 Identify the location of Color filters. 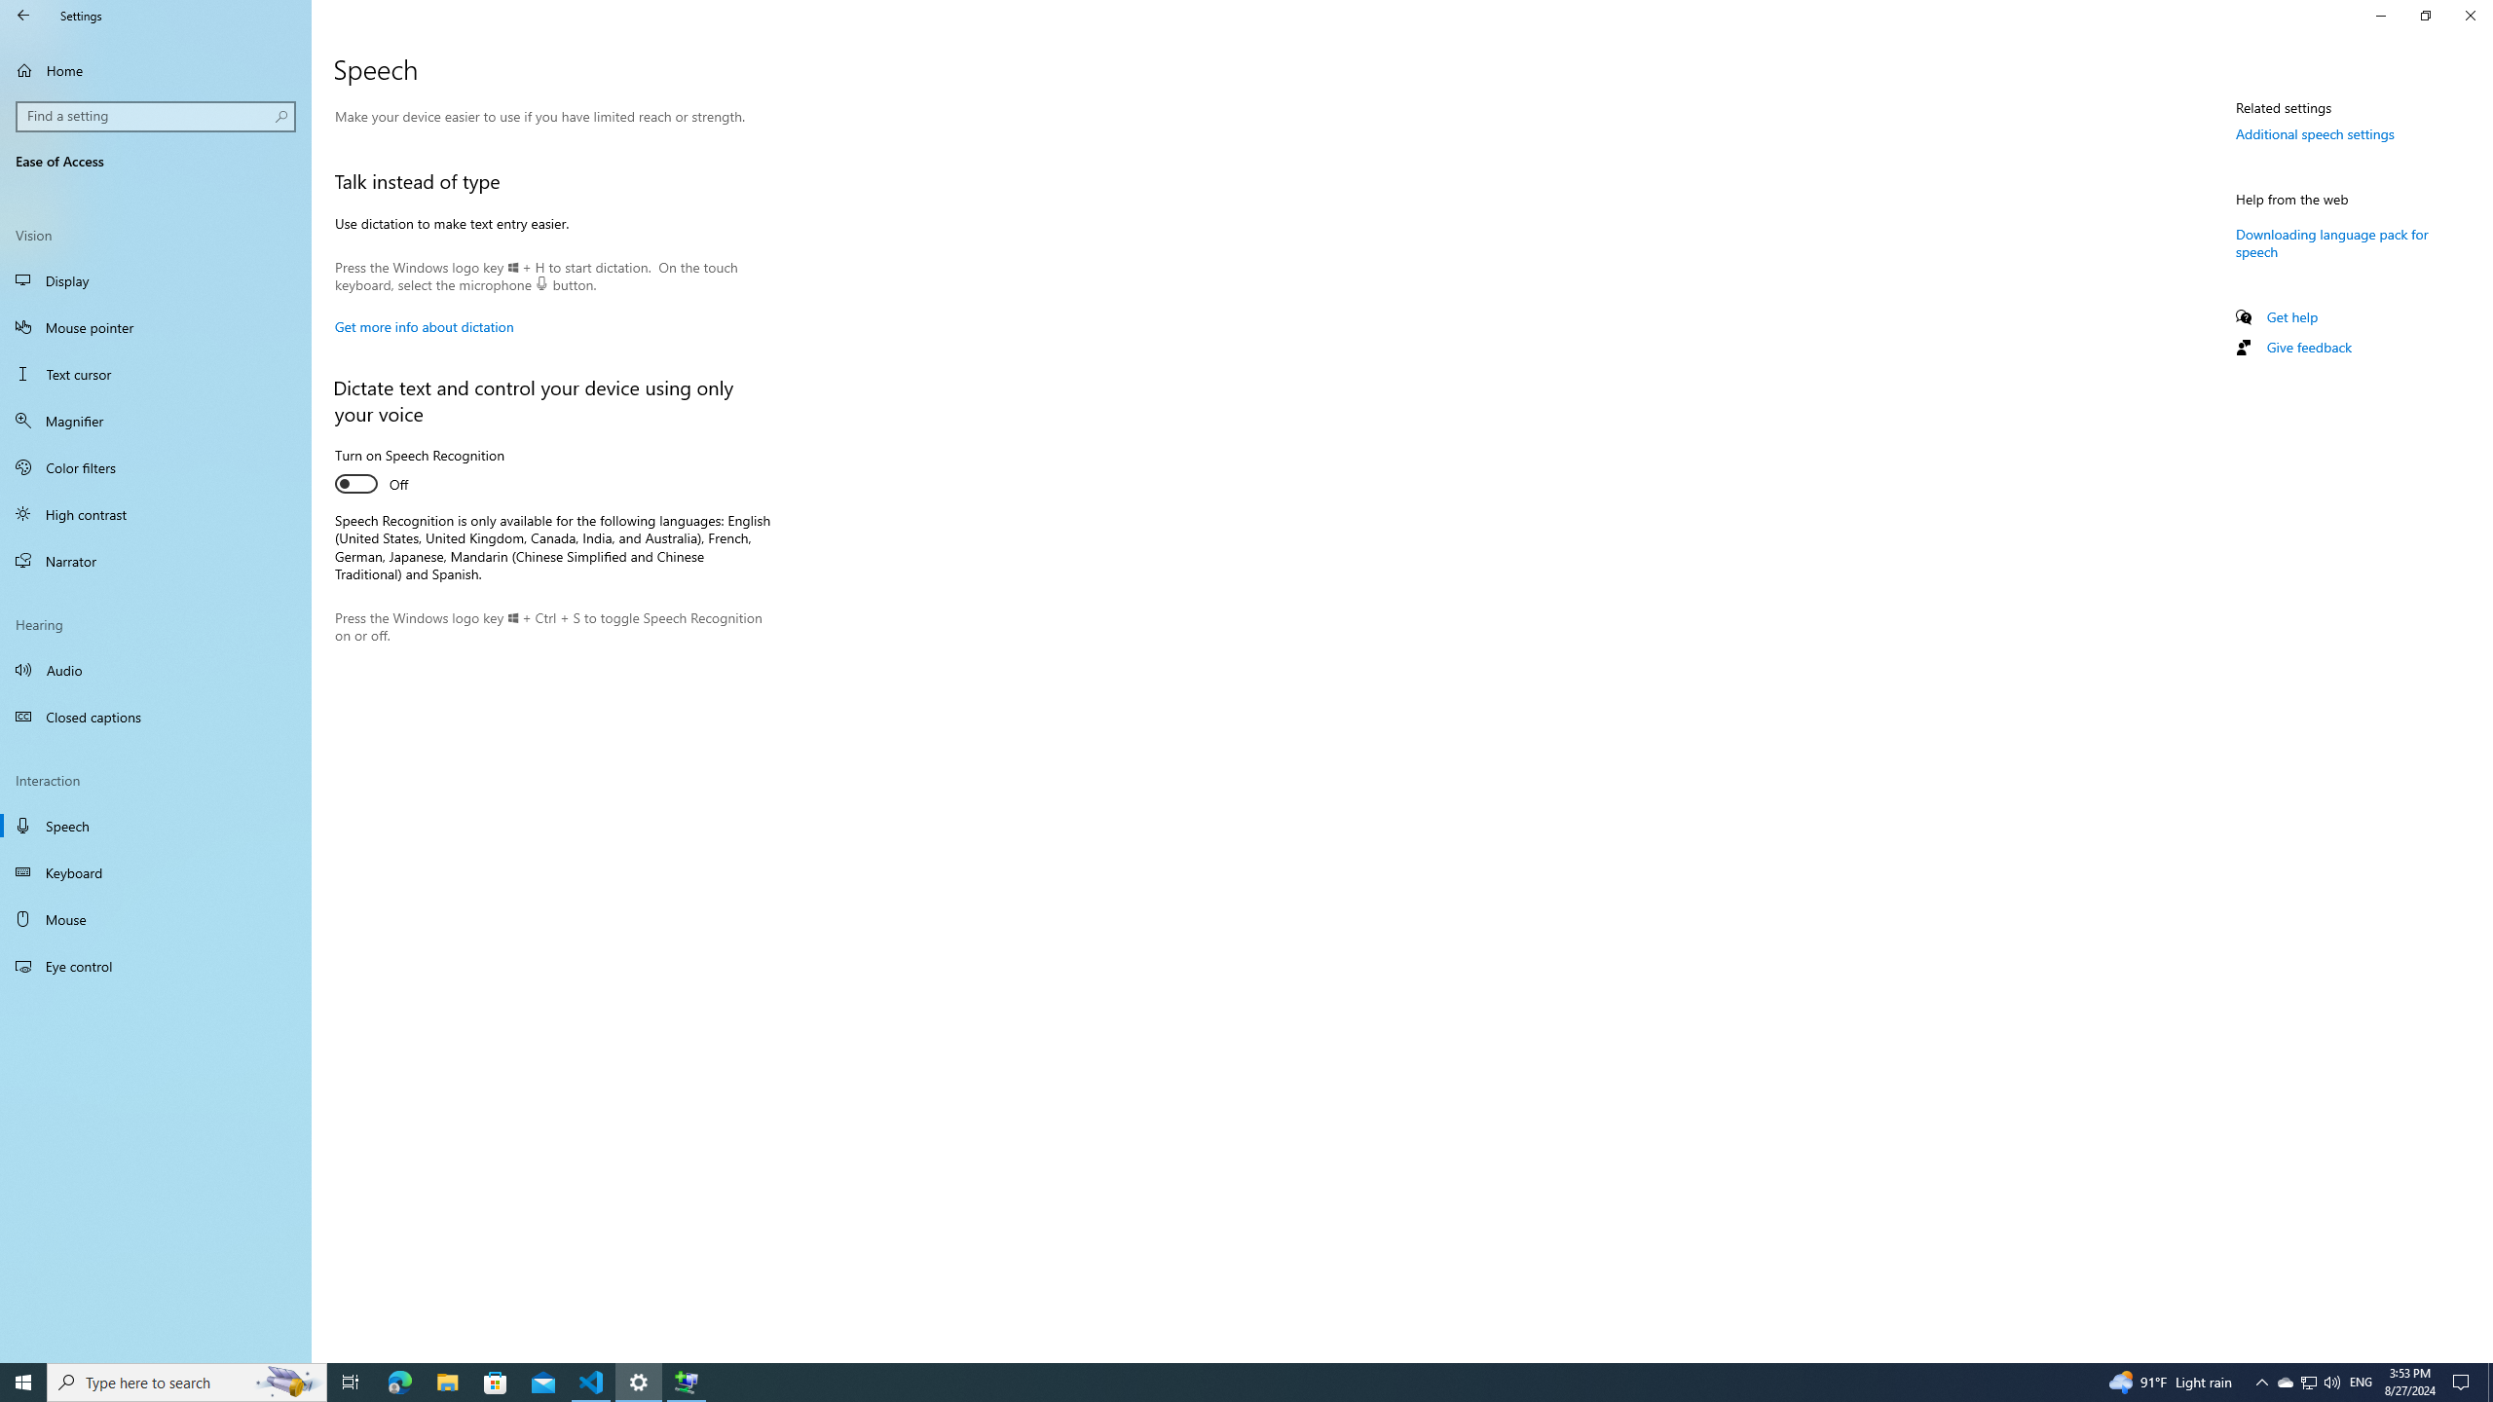
(156, 467).